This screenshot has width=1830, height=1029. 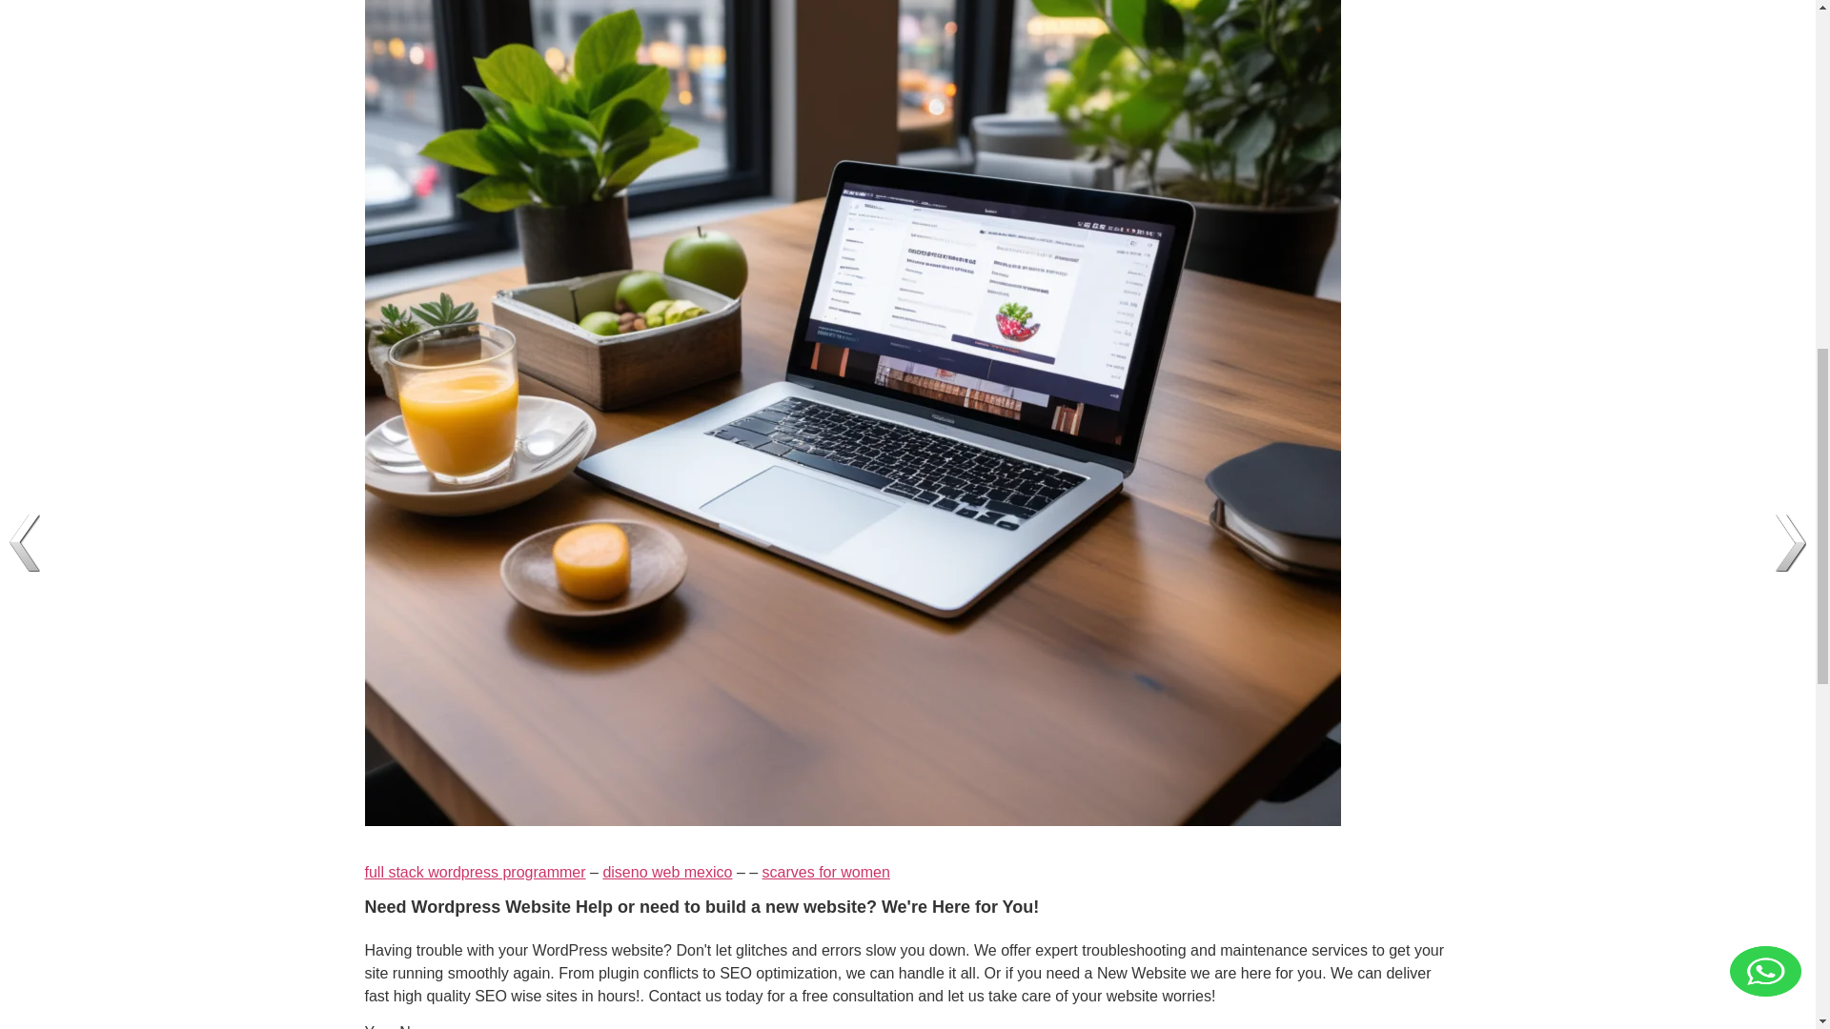 I want to click on scarves for women, so click(x=825, y=873).